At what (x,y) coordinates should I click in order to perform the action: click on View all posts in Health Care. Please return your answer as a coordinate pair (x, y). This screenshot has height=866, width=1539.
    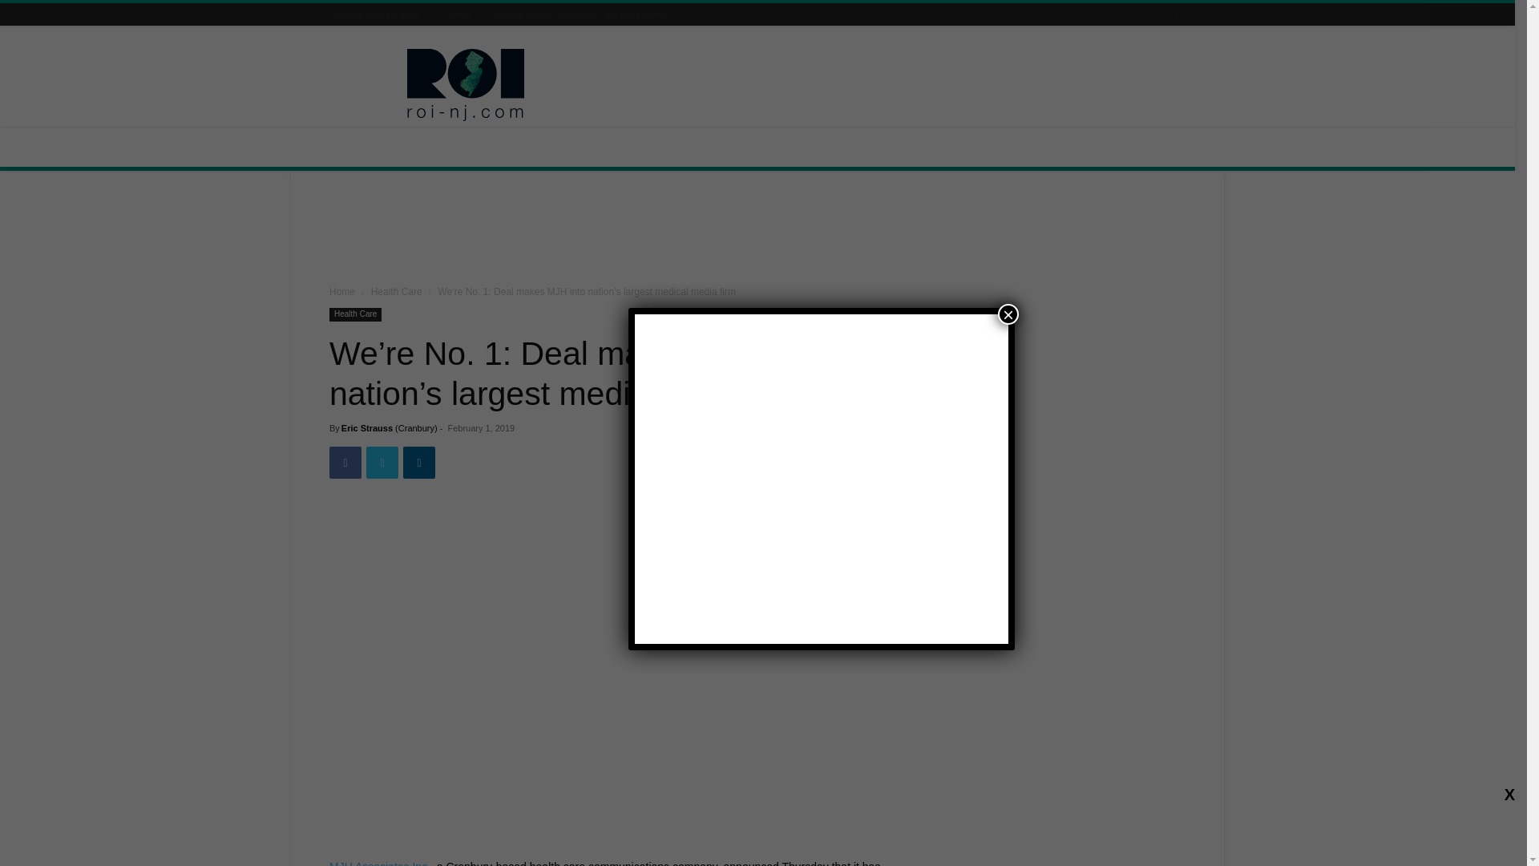
    Looking at the image, I should click on (396, 292).